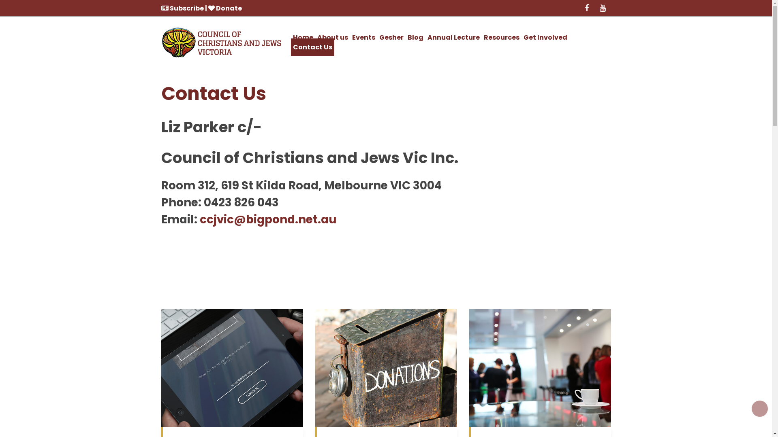 This screenshot has height=437, width=778. Describe the element at coordinates (415, 37) in the screenshot. I see `Blog` at that location.